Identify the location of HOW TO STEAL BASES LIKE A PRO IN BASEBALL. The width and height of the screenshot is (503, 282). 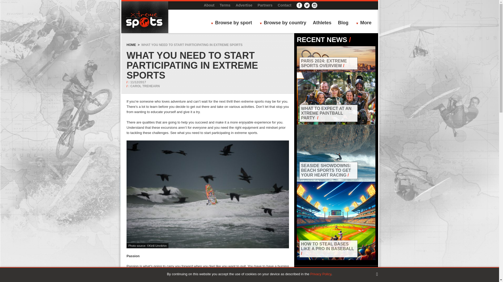
(327, 246).